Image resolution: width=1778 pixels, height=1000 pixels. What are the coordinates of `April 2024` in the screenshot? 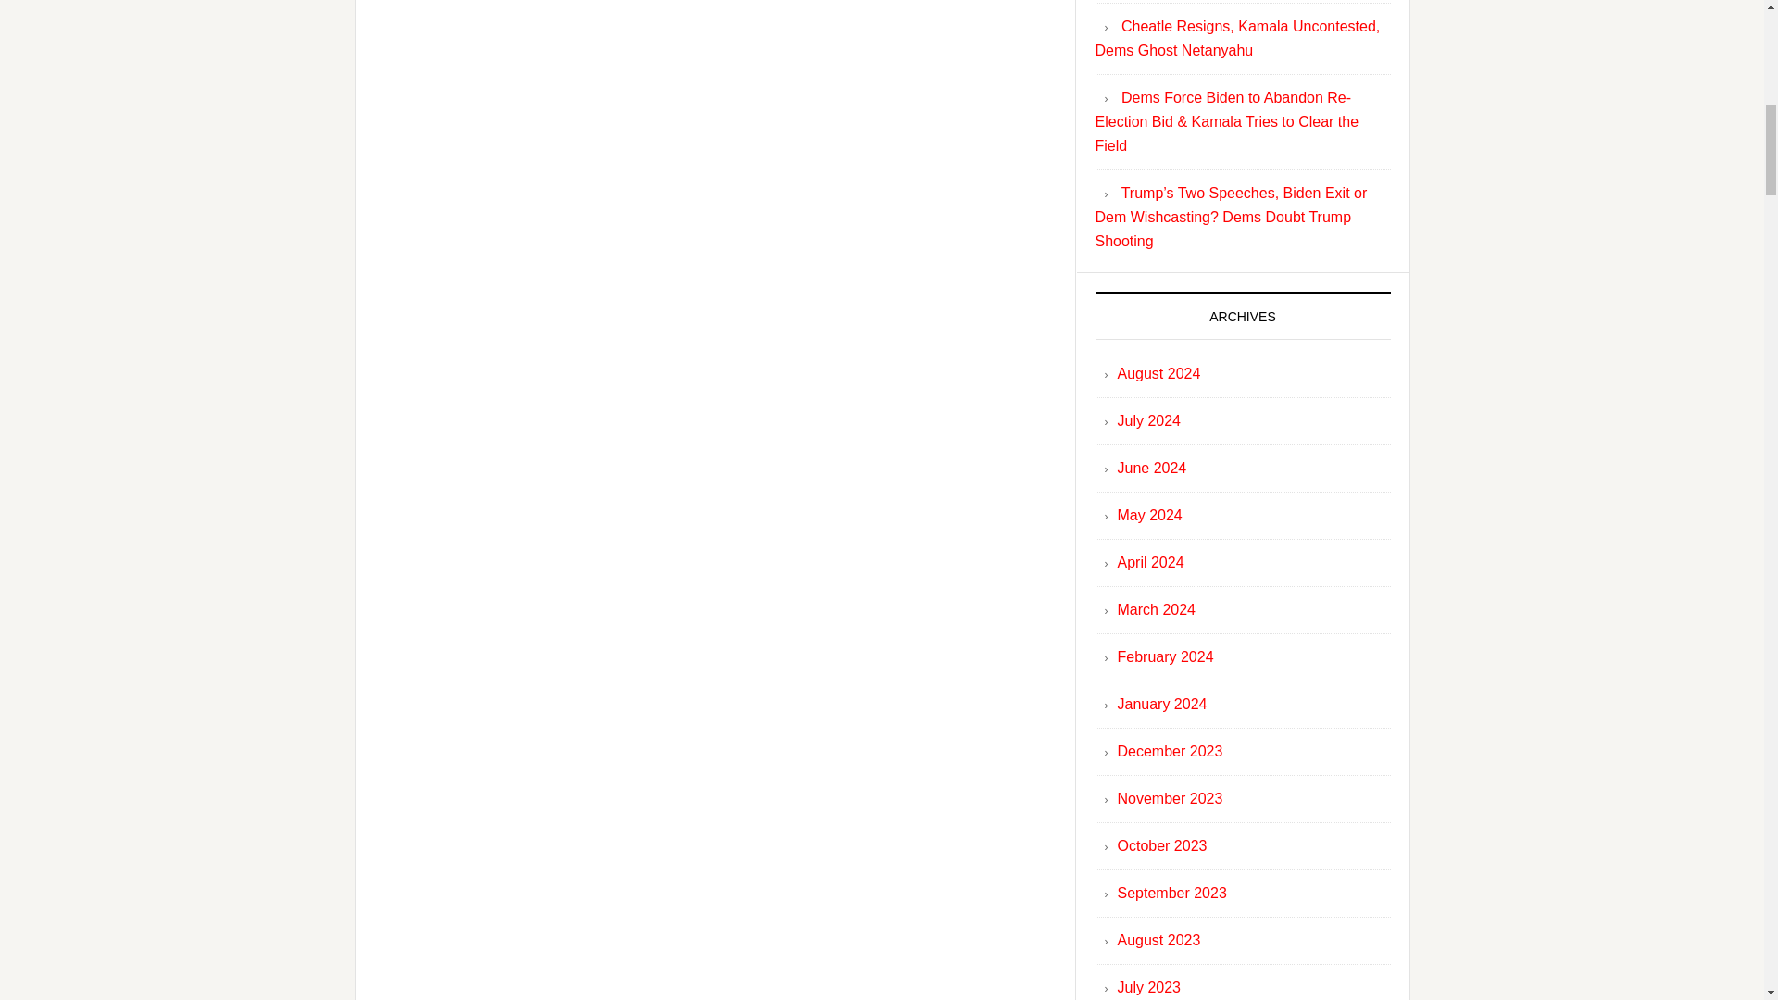 It's located at (1150, 562).